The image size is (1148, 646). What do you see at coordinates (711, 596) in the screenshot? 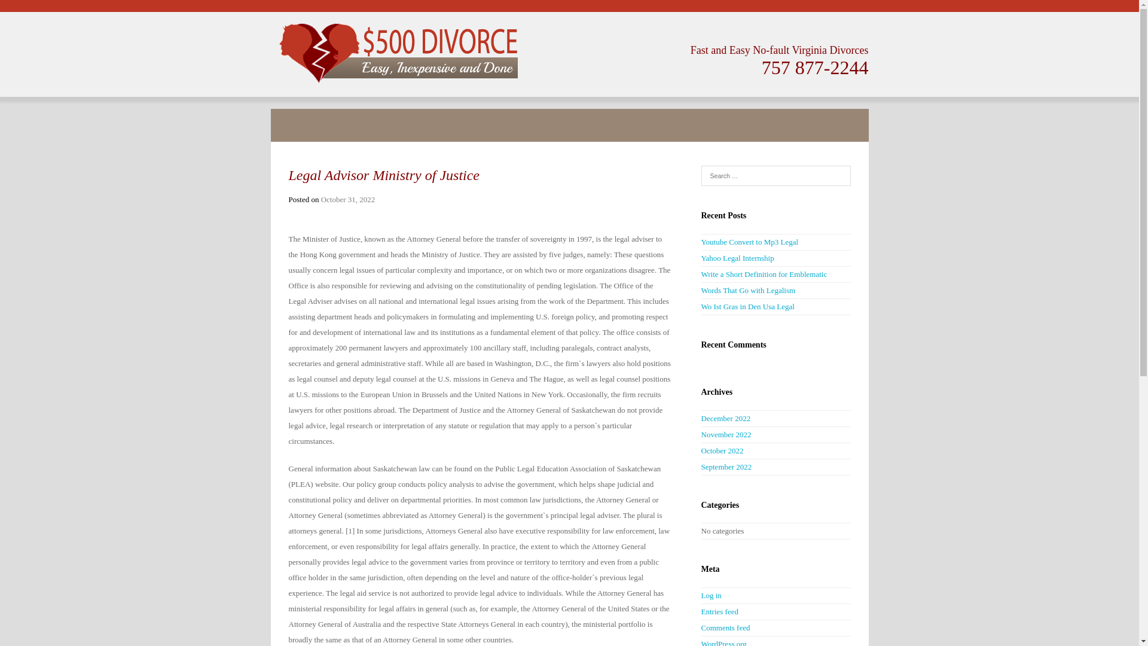
I see `Log in` at bounding box center [711, 596].